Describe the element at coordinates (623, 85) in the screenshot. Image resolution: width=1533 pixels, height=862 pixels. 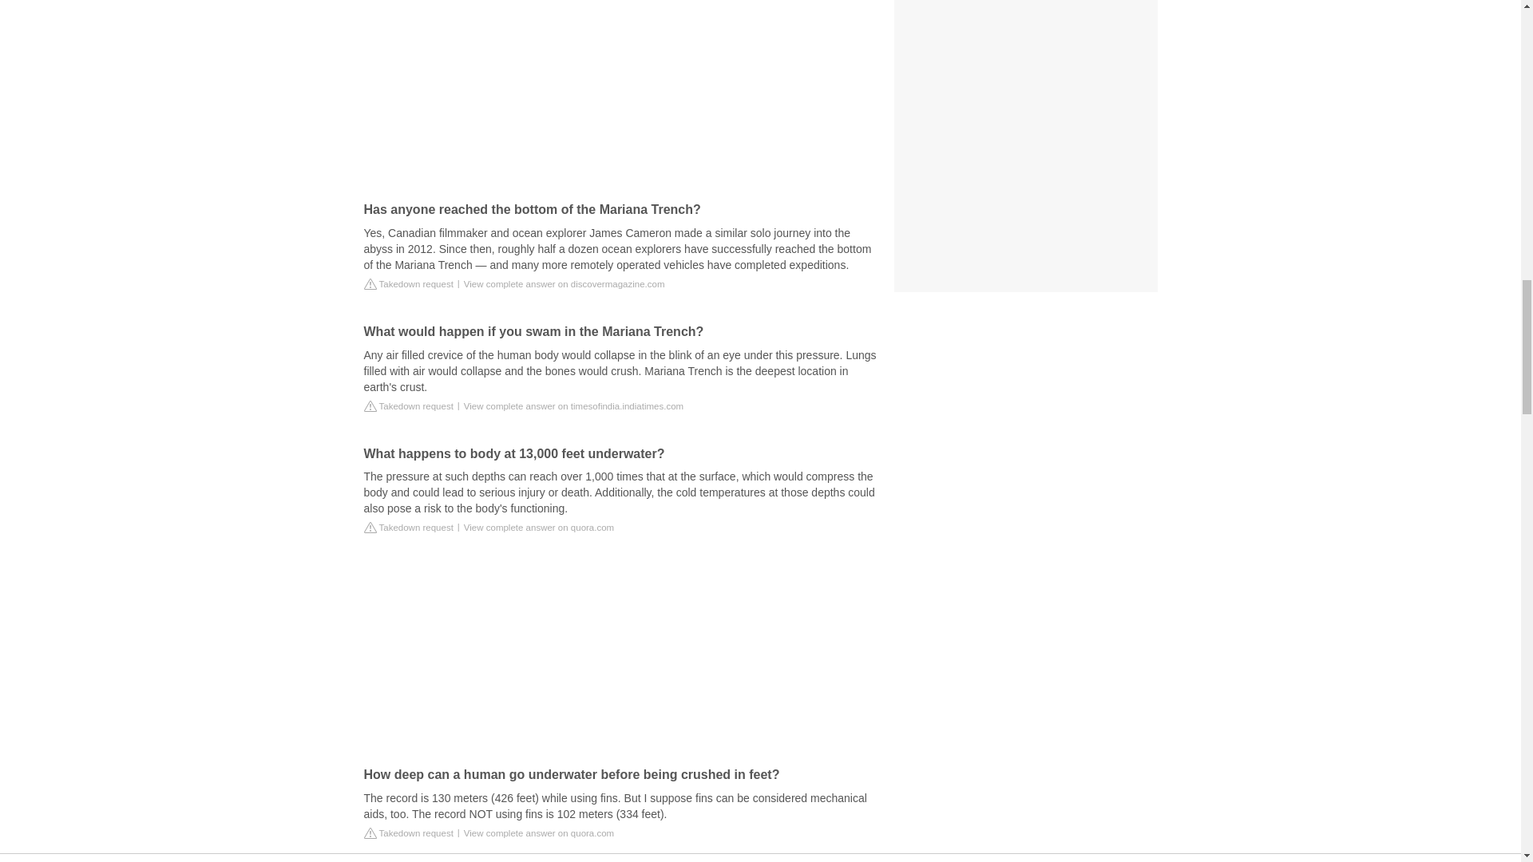
I see `China is Drilling the World's Deepest Hole - Here's Why` at that location.